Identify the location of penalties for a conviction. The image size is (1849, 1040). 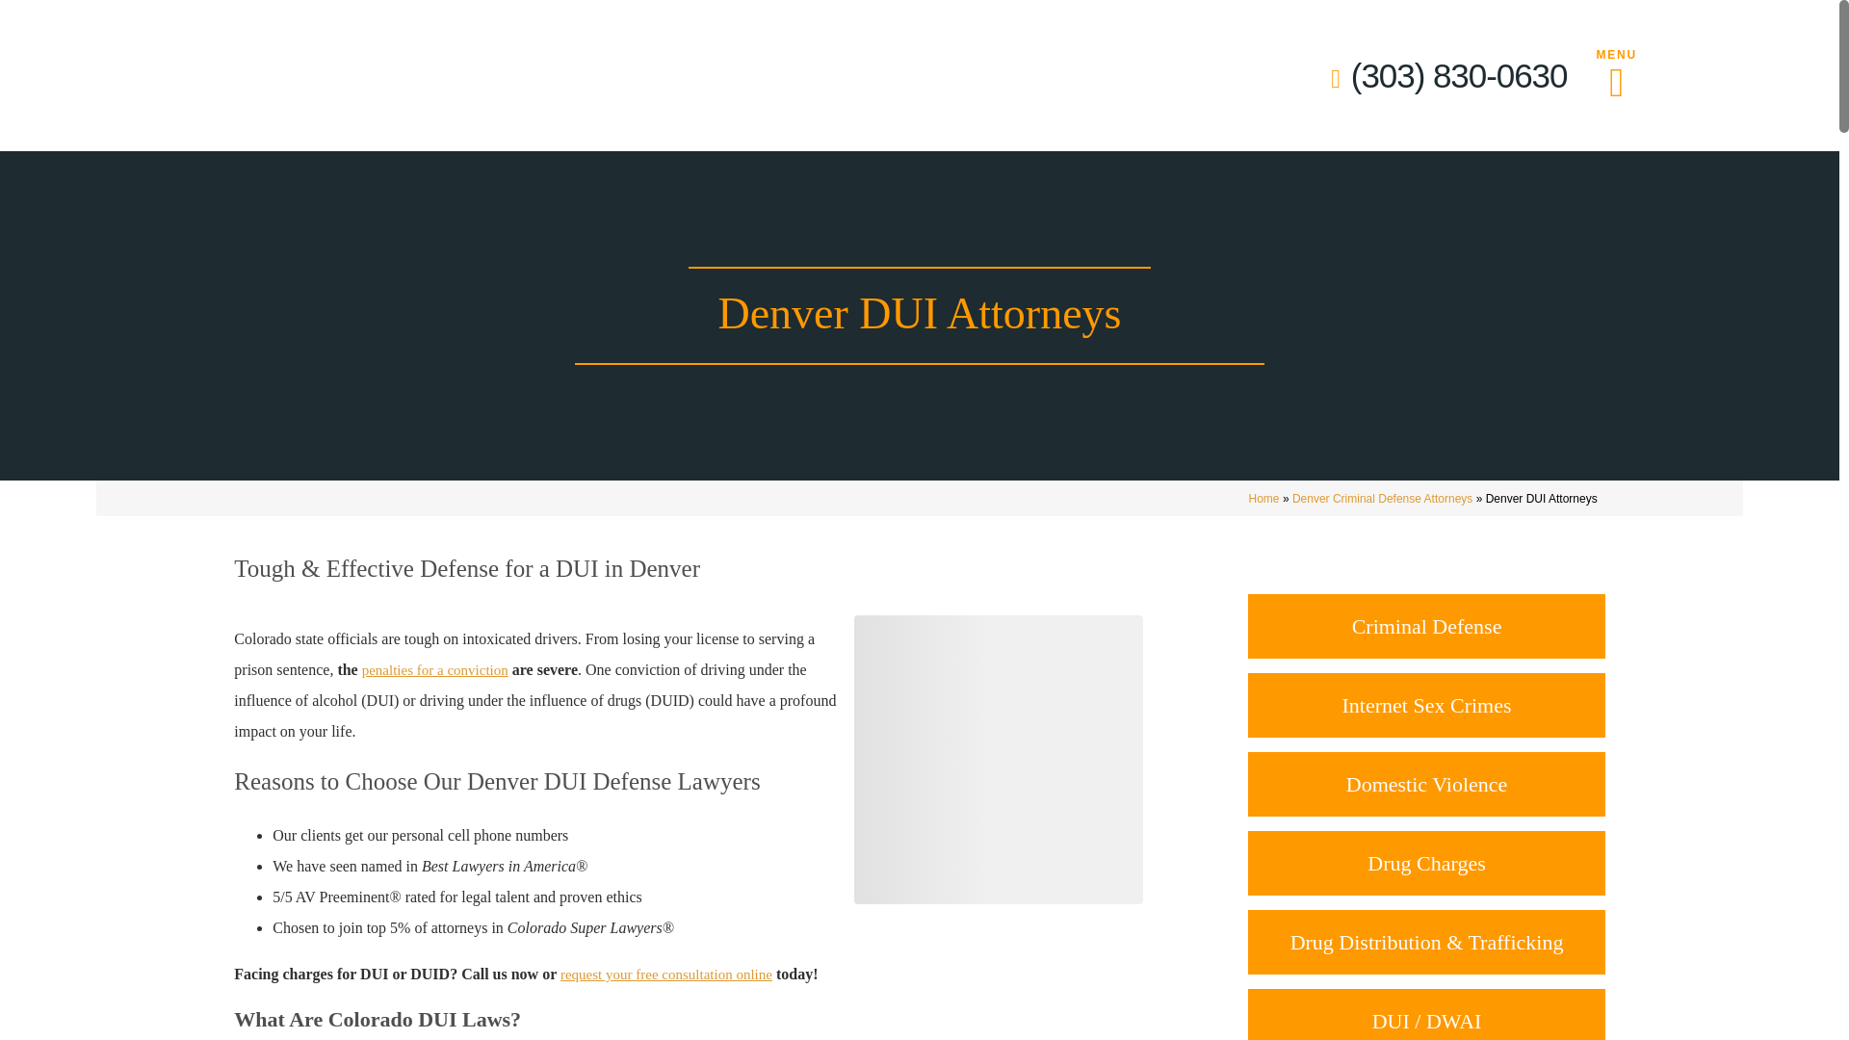
(435, 670).